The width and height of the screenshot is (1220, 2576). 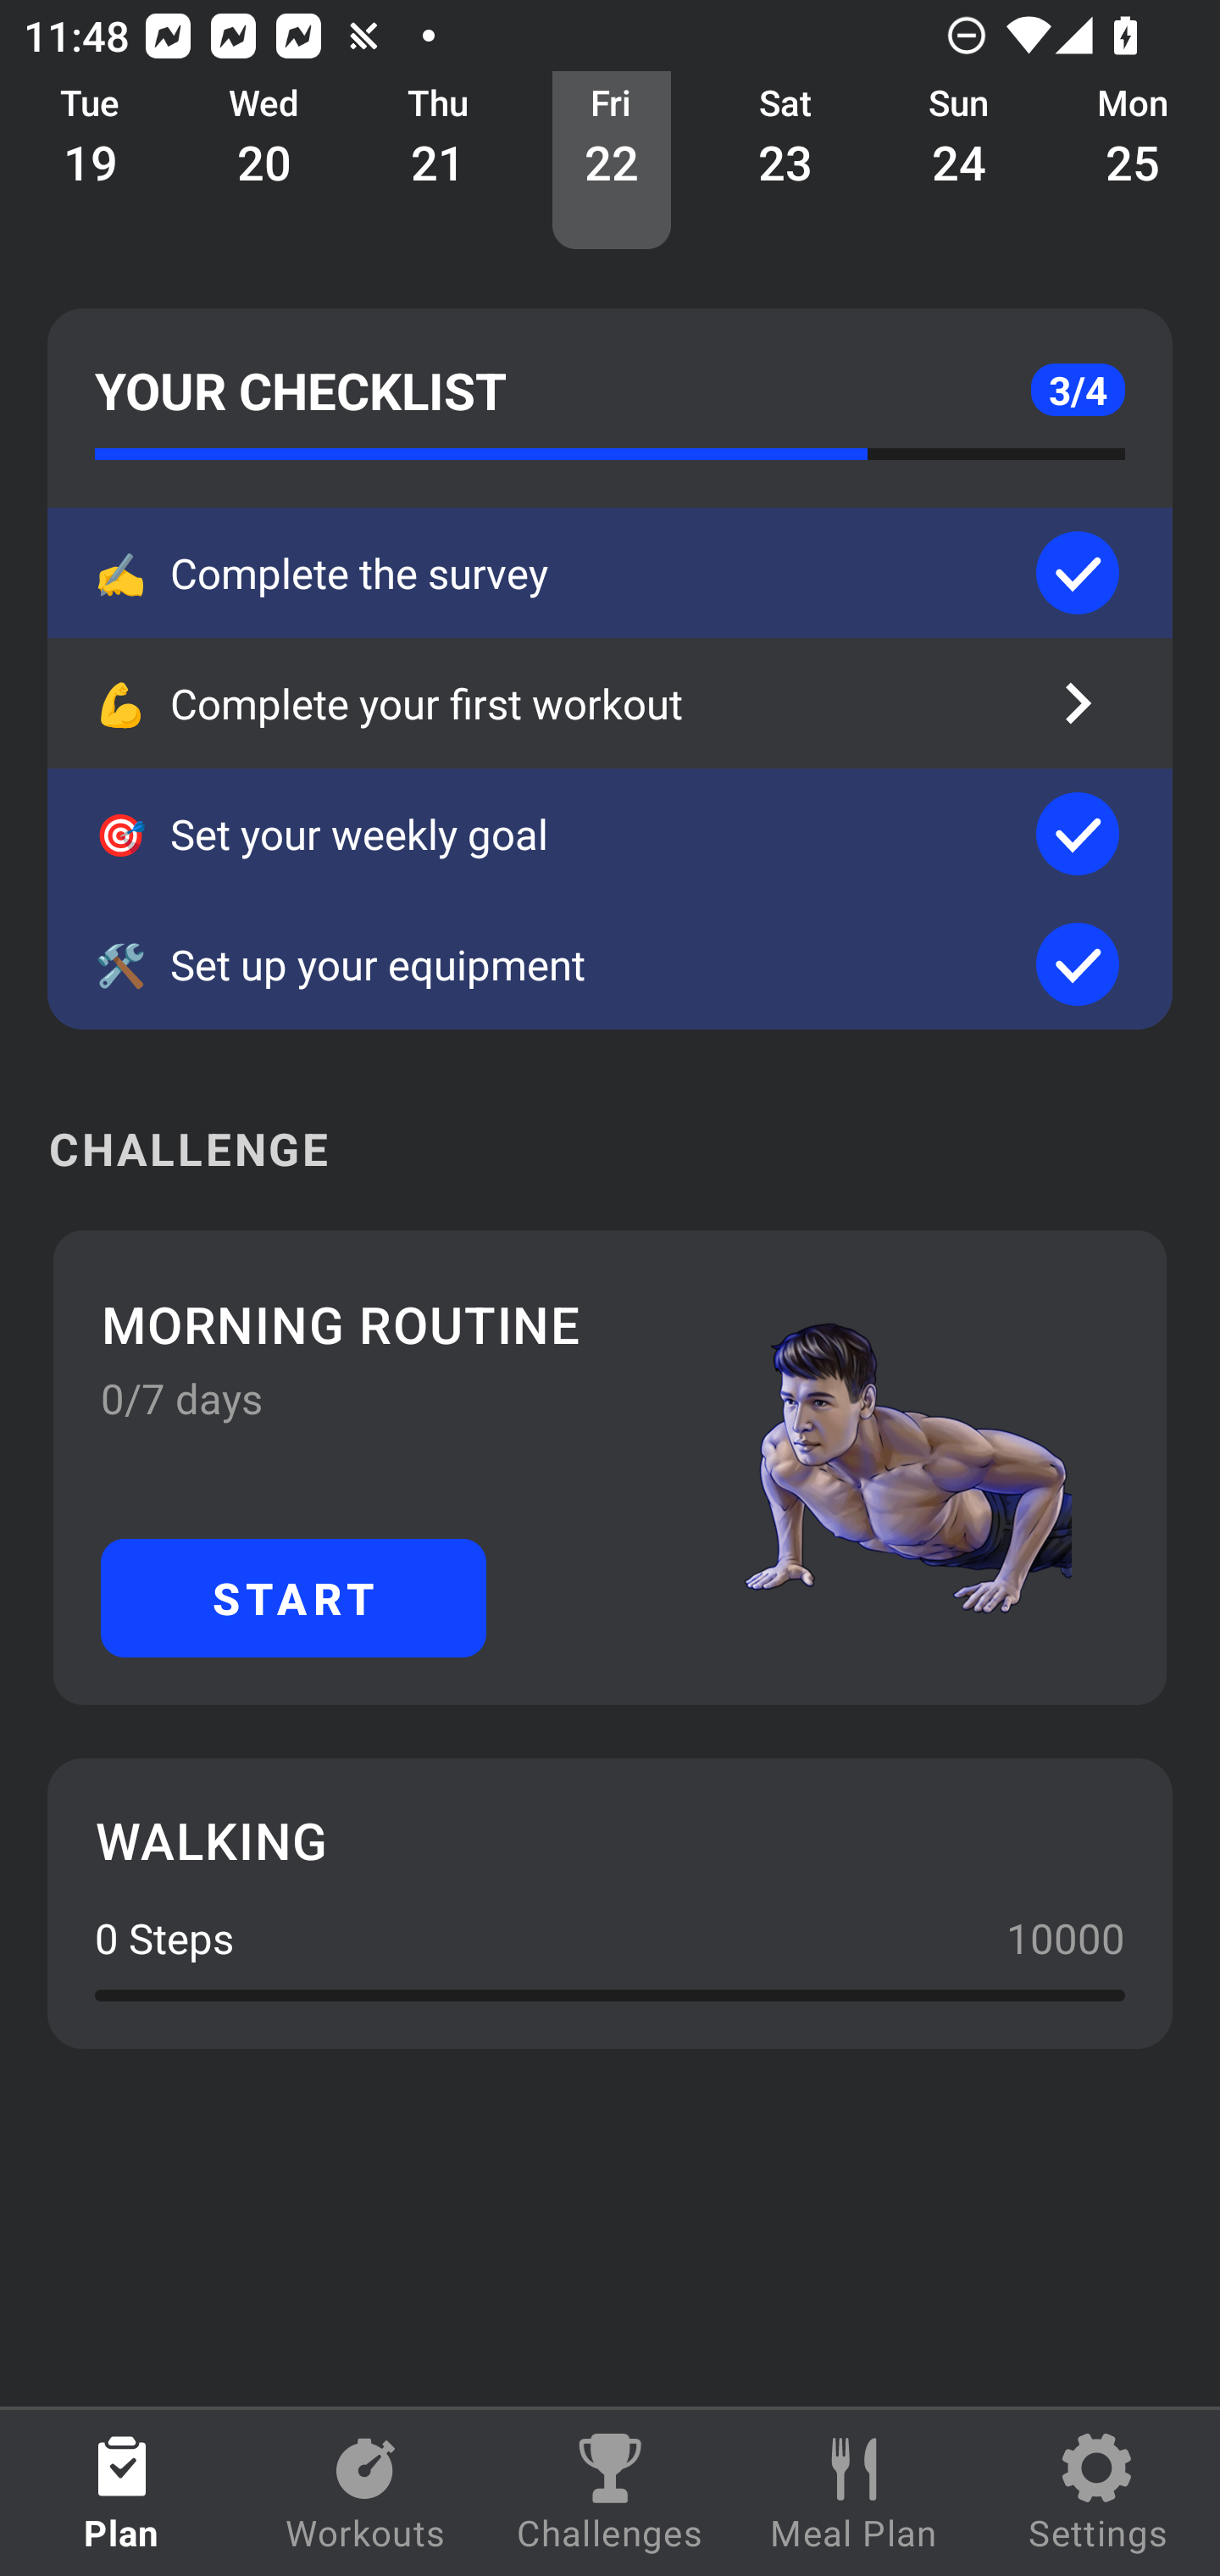 What do you see at coordinates (264, 161) in the screenshot?
I see `Wed 20` at bounding box center [264, 161].